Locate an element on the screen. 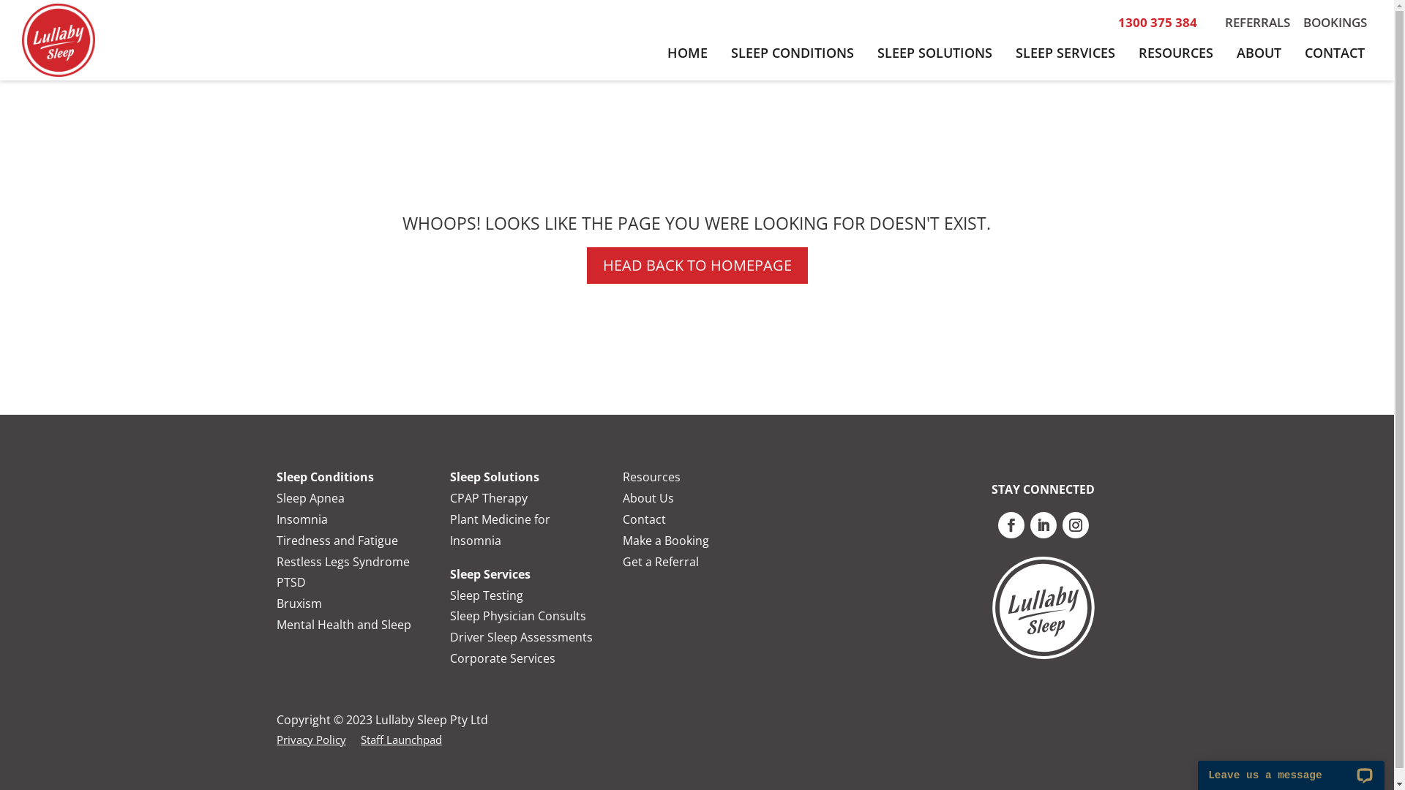 The height and width of the screenshot is (790, 1405). Resources is located at coordinates (651, 477).